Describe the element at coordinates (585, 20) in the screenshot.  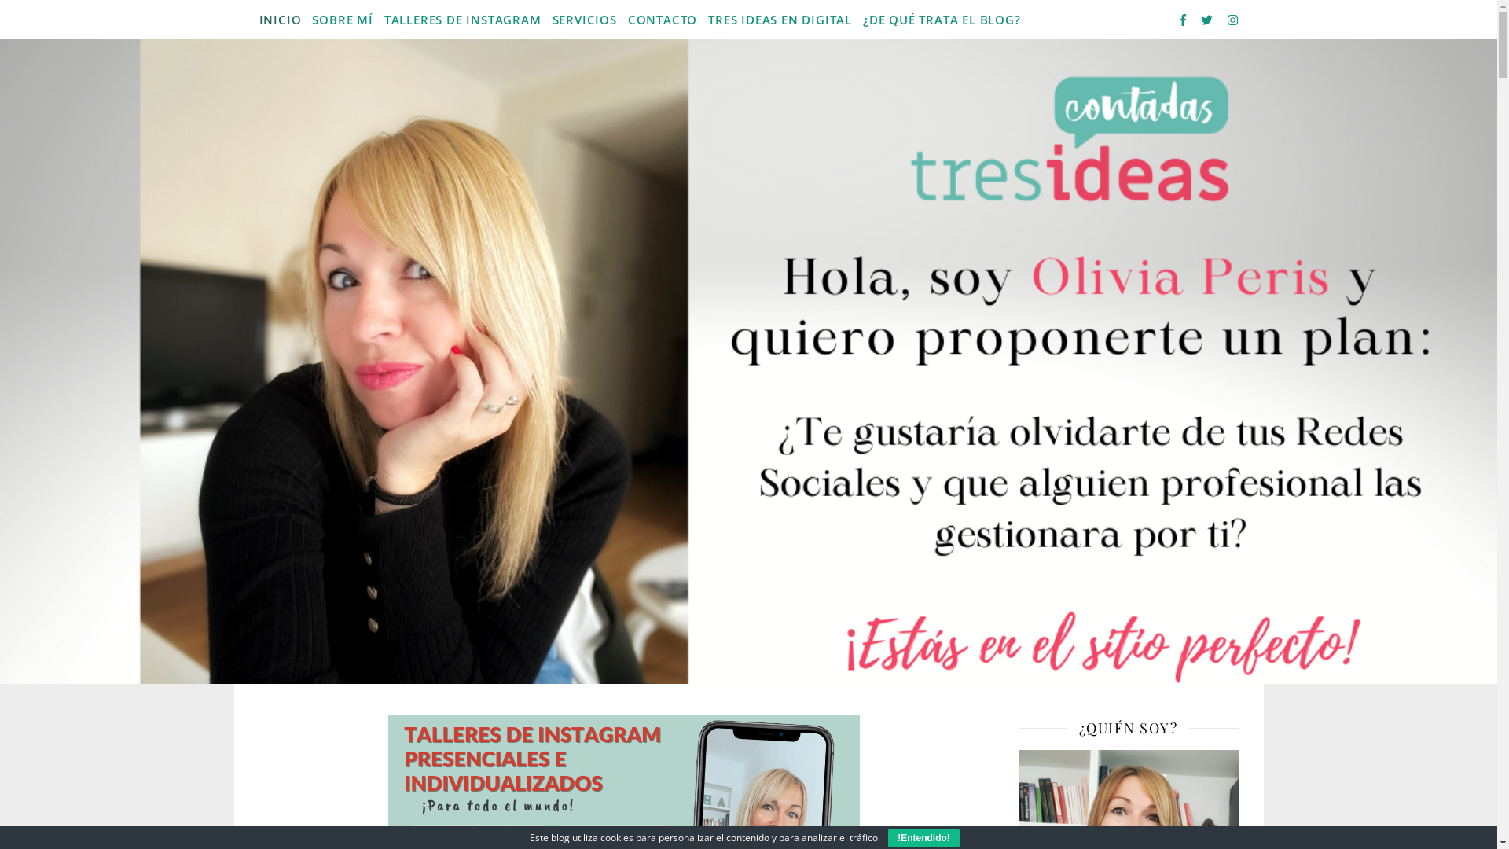
I see `SERVICIOS` at that location.